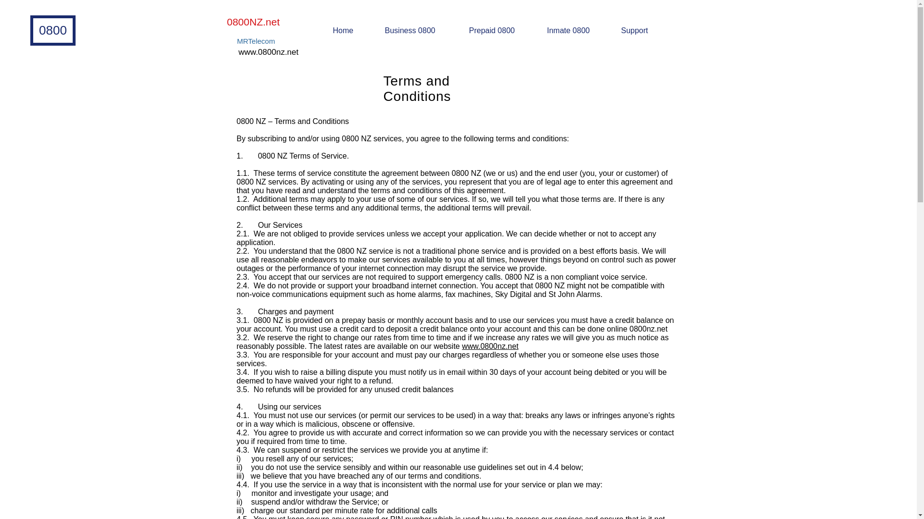 The image size is (924, 519). What do you see at coordinates (53, 31) in the screenshot?
I see `0800` at bounding box center [53, 31].